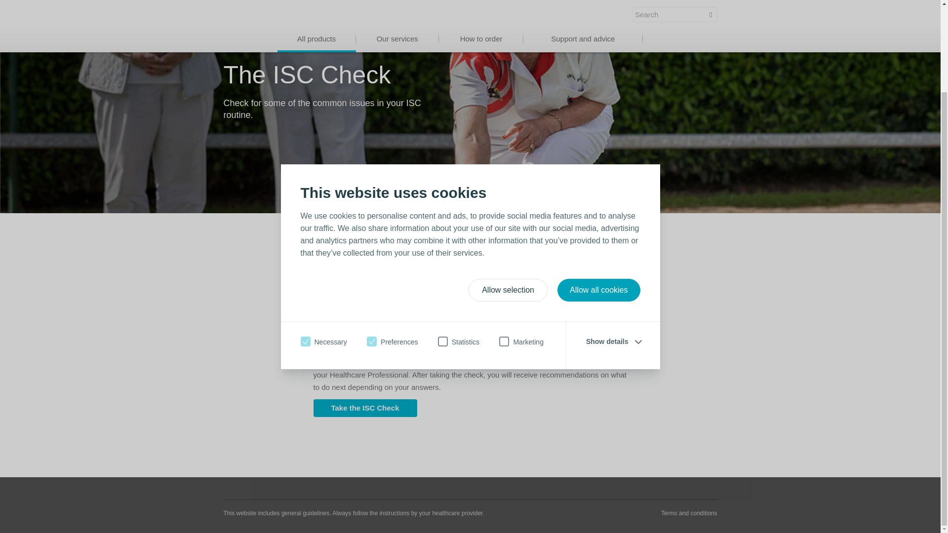 Image resolution: width=948 pixels, height=533 pixels. Describe the element at coordinates (613, 237) in the screenshot. I see `Show details` at that location.